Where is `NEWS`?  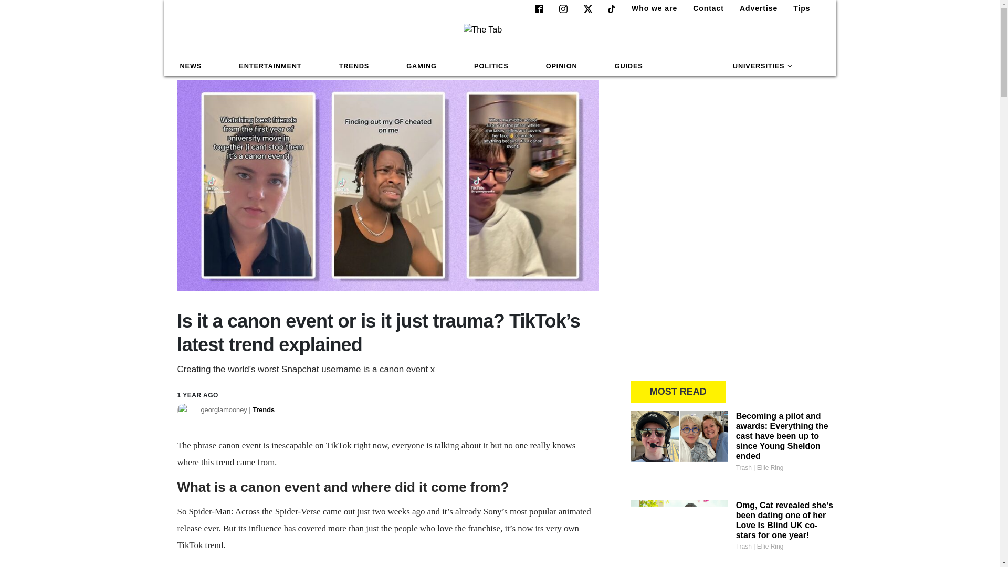 NEWS is located at coordinates (191, 66).